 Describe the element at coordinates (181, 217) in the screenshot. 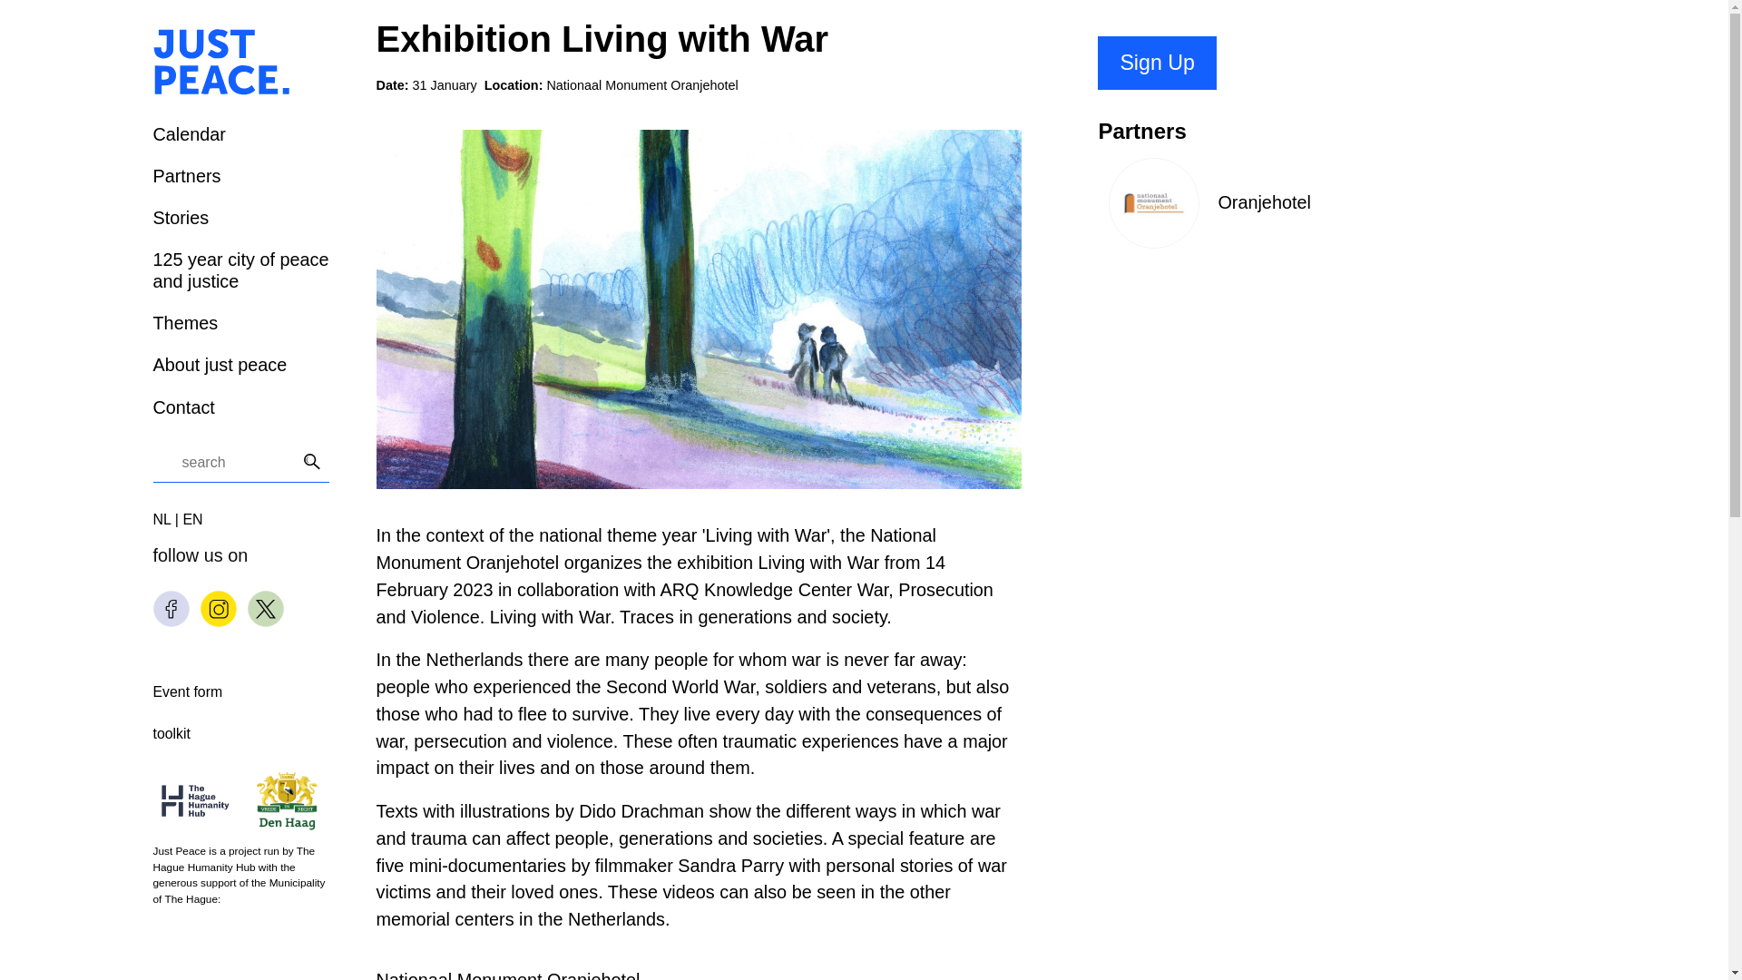

I see `Stories` at that location.